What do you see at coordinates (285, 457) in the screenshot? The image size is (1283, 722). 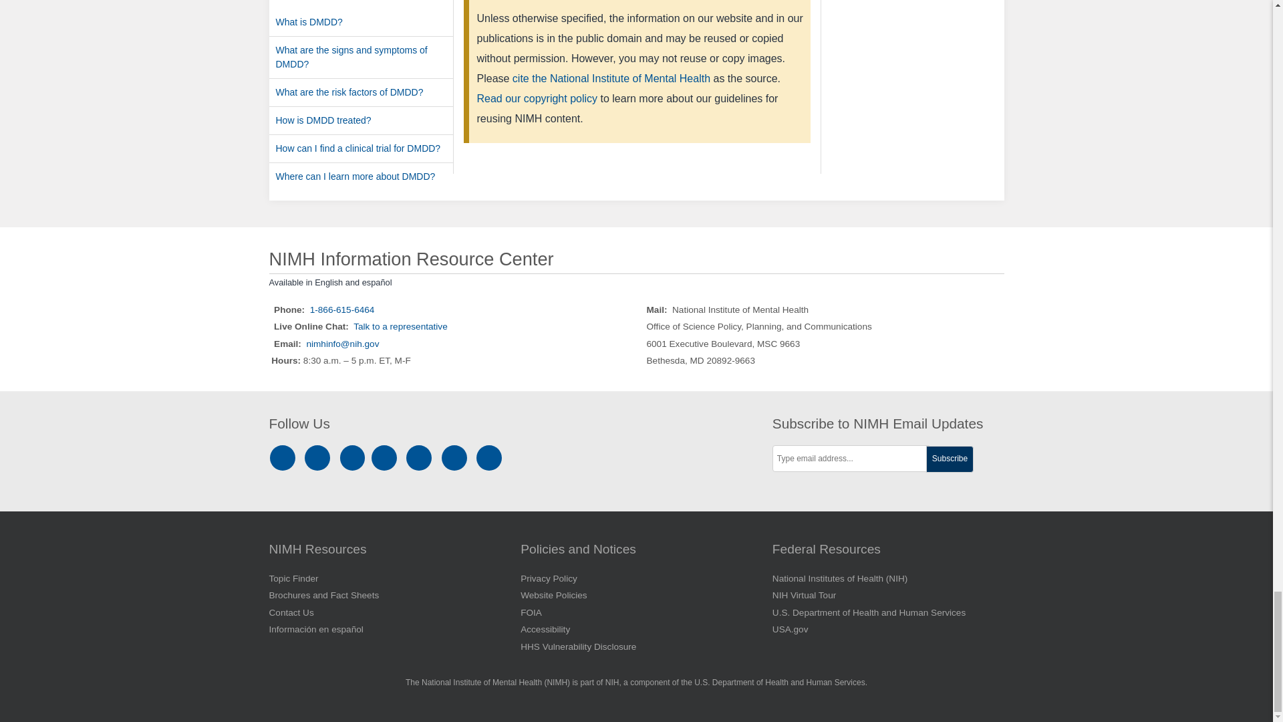 I see `NIMH Instagram` at bounding box center [285, 457].